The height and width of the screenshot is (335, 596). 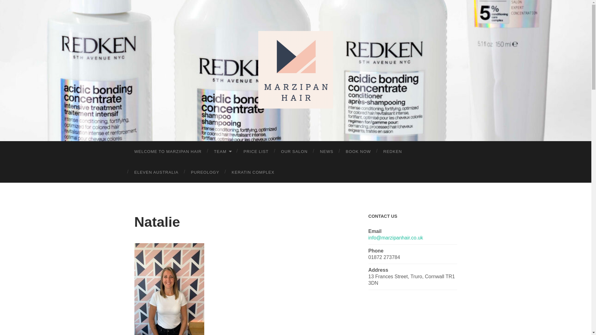 What do you see at coordinates (253, 172) in the screenshot?
I see `KERATIN COMPLEX` at bounding box center [253, 172].